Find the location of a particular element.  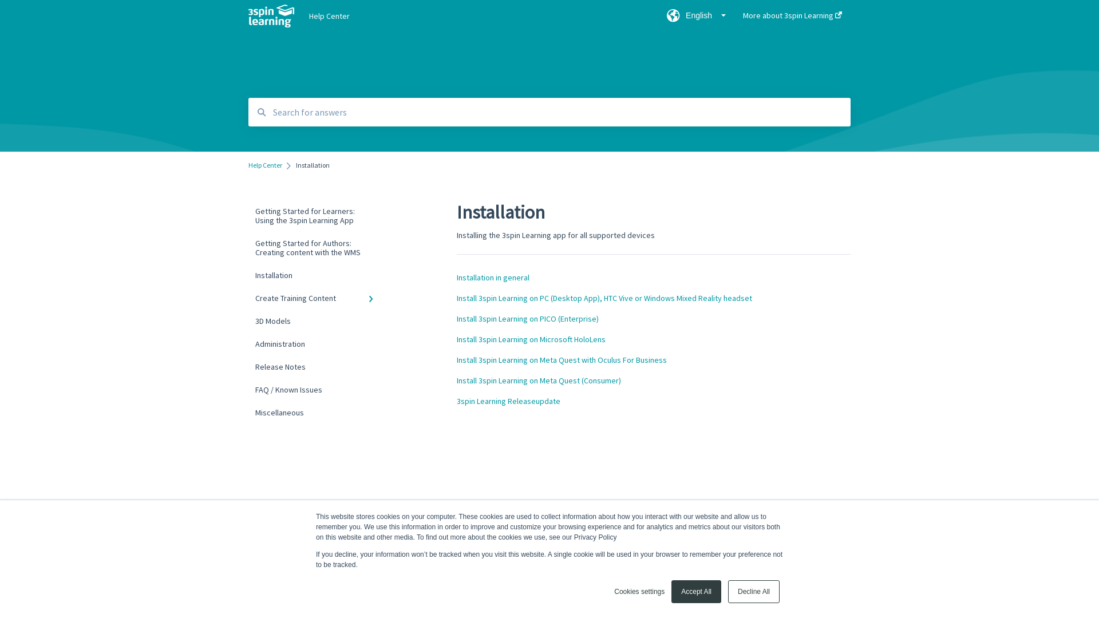

Help Center is located at coordinates (266, 165).